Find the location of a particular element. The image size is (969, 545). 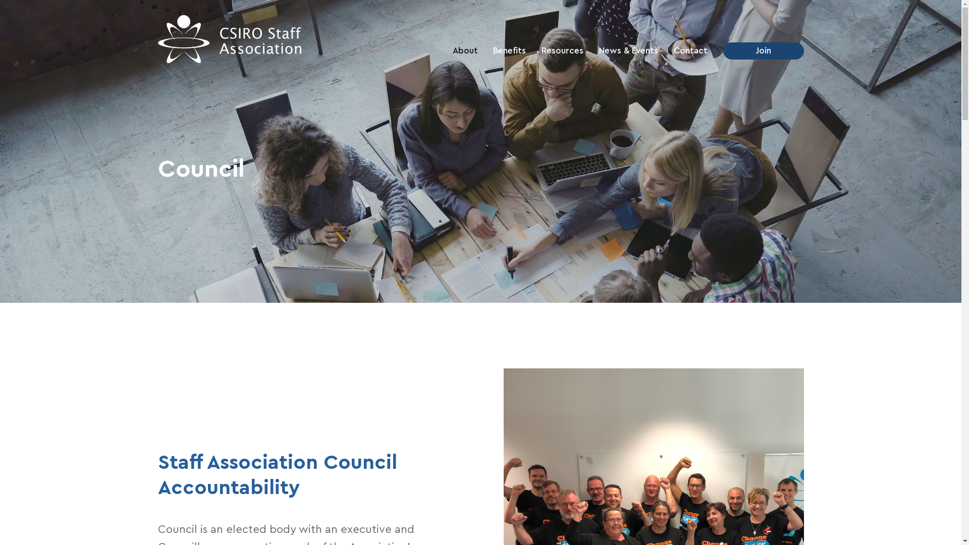

Contact is located at coordinates (690, 51).